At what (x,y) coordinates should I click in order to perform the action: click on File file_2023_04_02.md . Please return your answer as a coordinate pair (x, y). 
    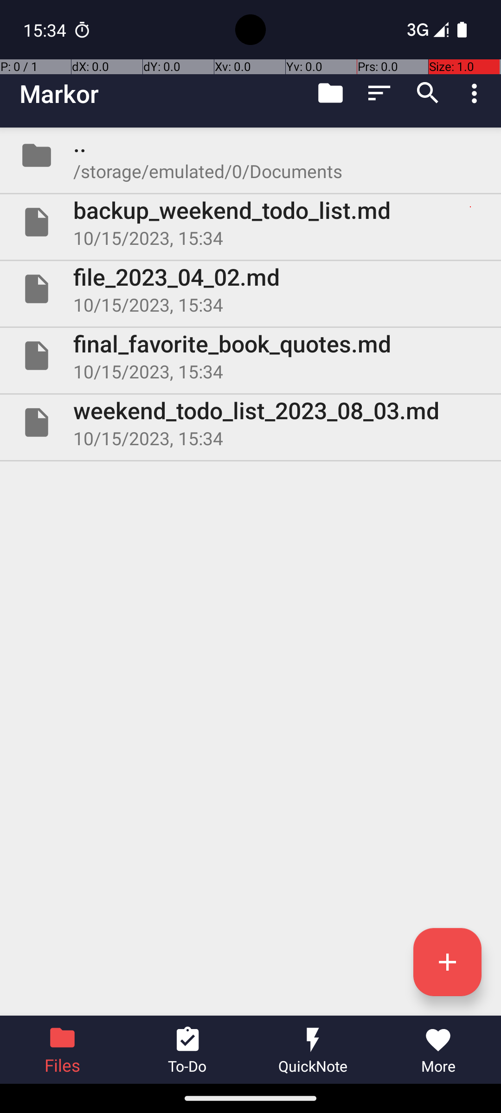
    Looking at the image, I should click on (250, 289).